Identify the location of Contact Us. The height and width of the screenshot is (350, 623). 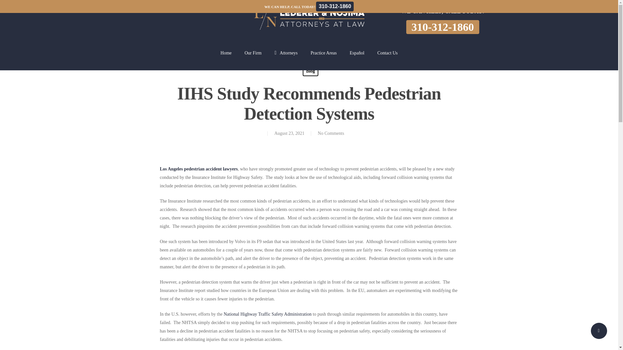
(387, 58).